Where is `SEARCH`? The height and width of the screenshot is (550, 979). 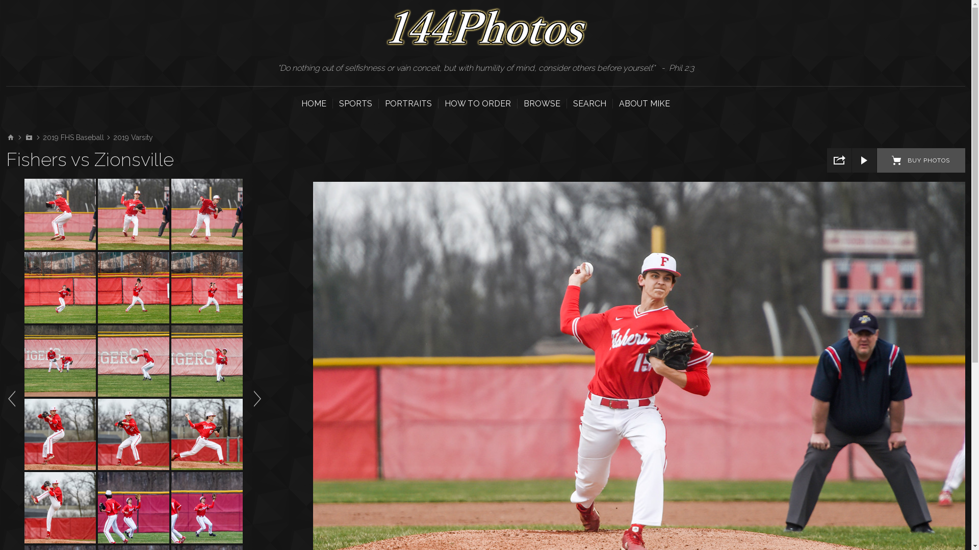
SEARCH is located at coordinates (589, 104).